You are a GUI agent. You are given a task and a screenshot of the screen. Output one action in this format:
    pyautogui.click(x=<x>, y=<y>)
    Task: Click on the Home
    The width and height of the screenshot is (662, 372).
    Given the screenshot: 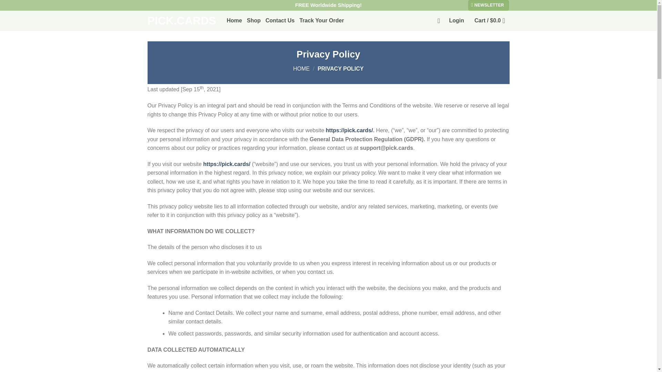 What is the action you would take?
    pyautogui.click(x=234, y=21)
    